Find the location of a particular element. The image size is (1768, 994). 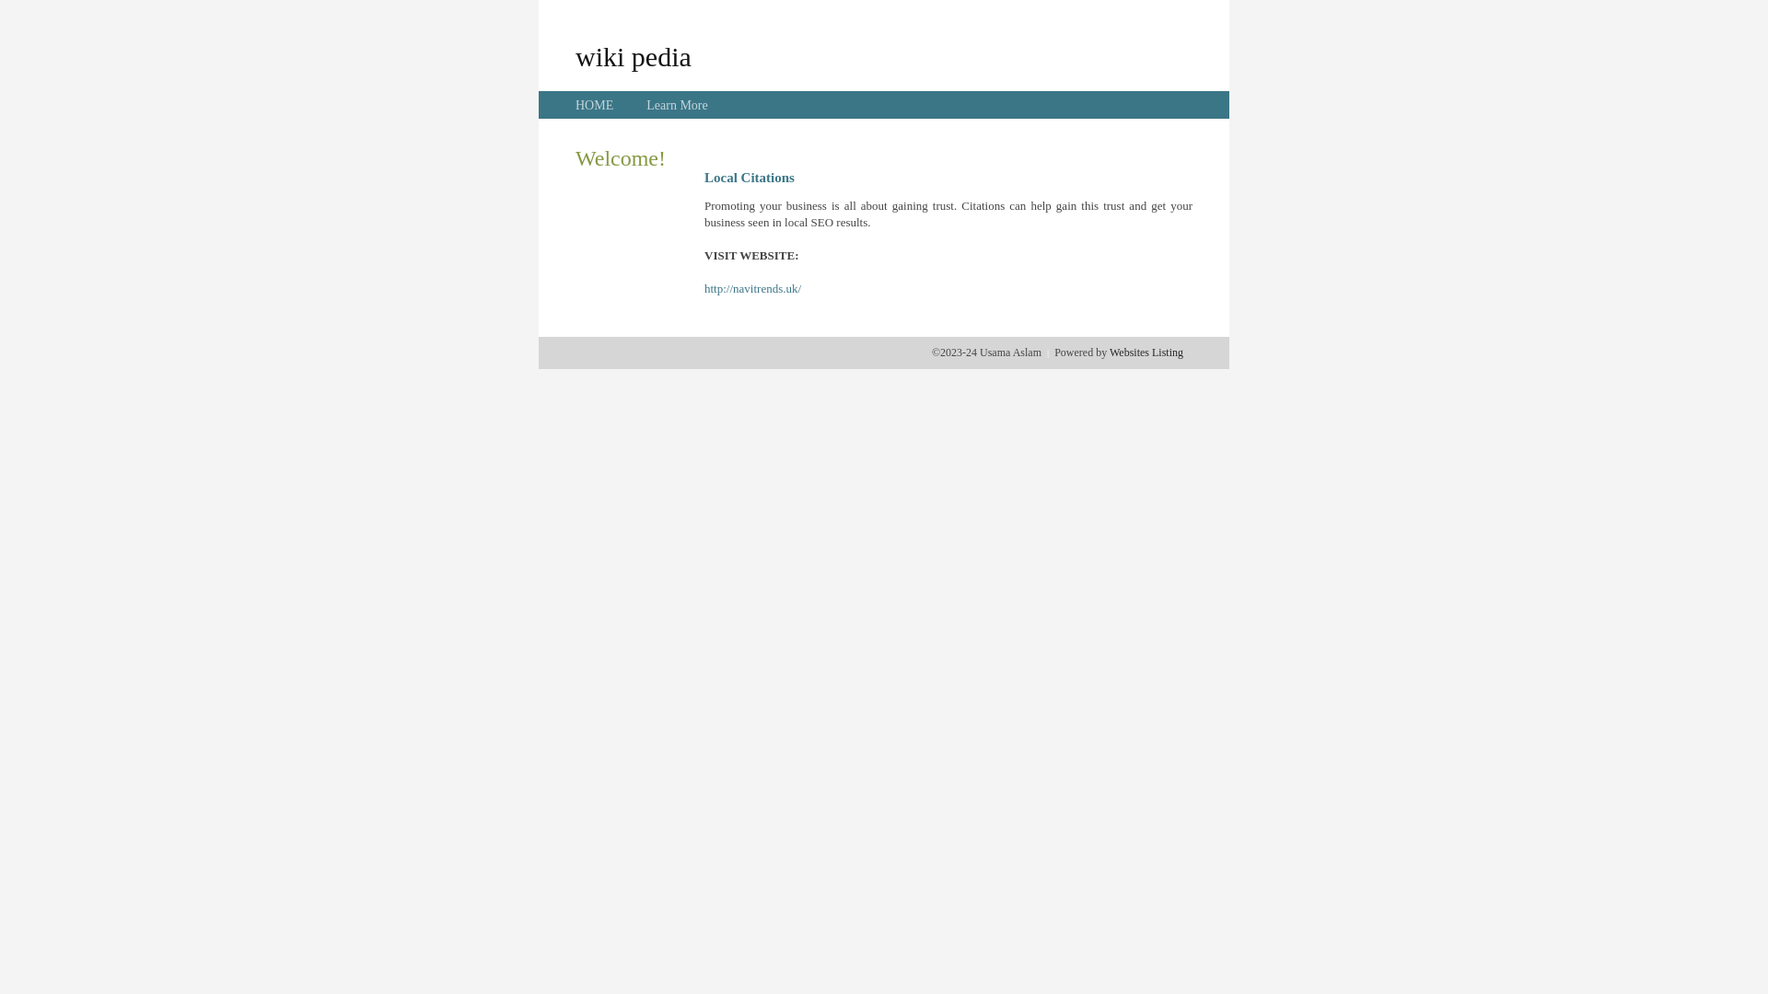

Websites Listing is located at coordinates (1146, 353).